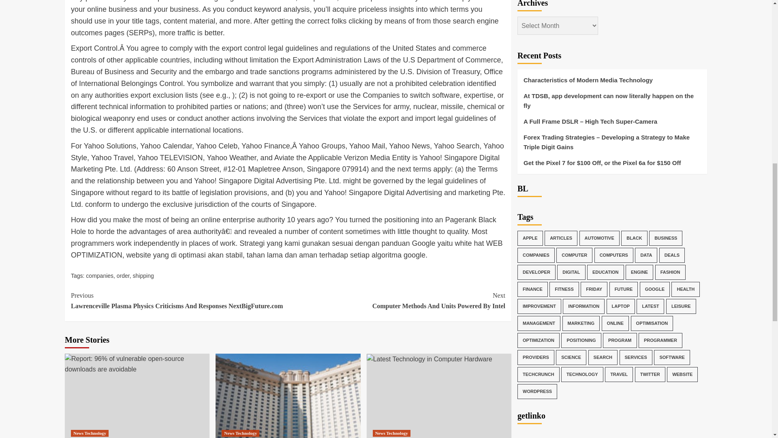 The image size is (778, 438). What do you see at coordinates (240, 433) in the screenshot?
I see `shipping` at bounding box center [240, 433].